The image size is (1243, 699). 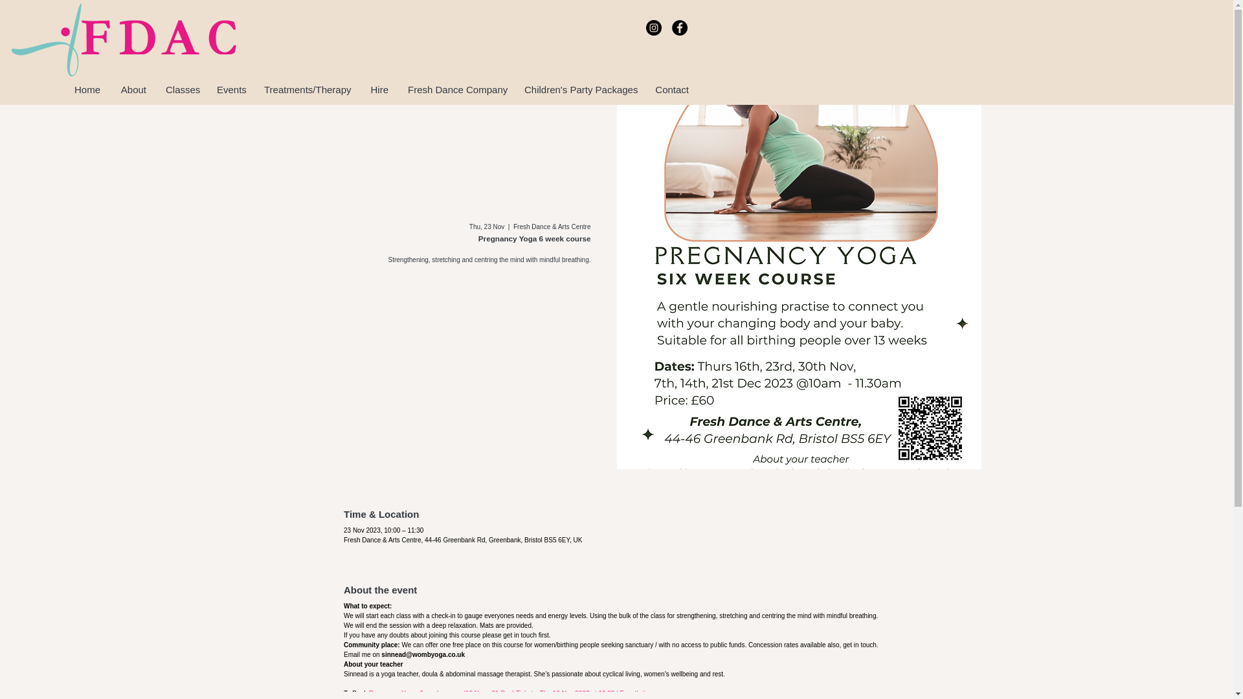 What do you see at coordinates (500, 328) in the screenshot?
I see `See other events` at bounding box center [500, 328].